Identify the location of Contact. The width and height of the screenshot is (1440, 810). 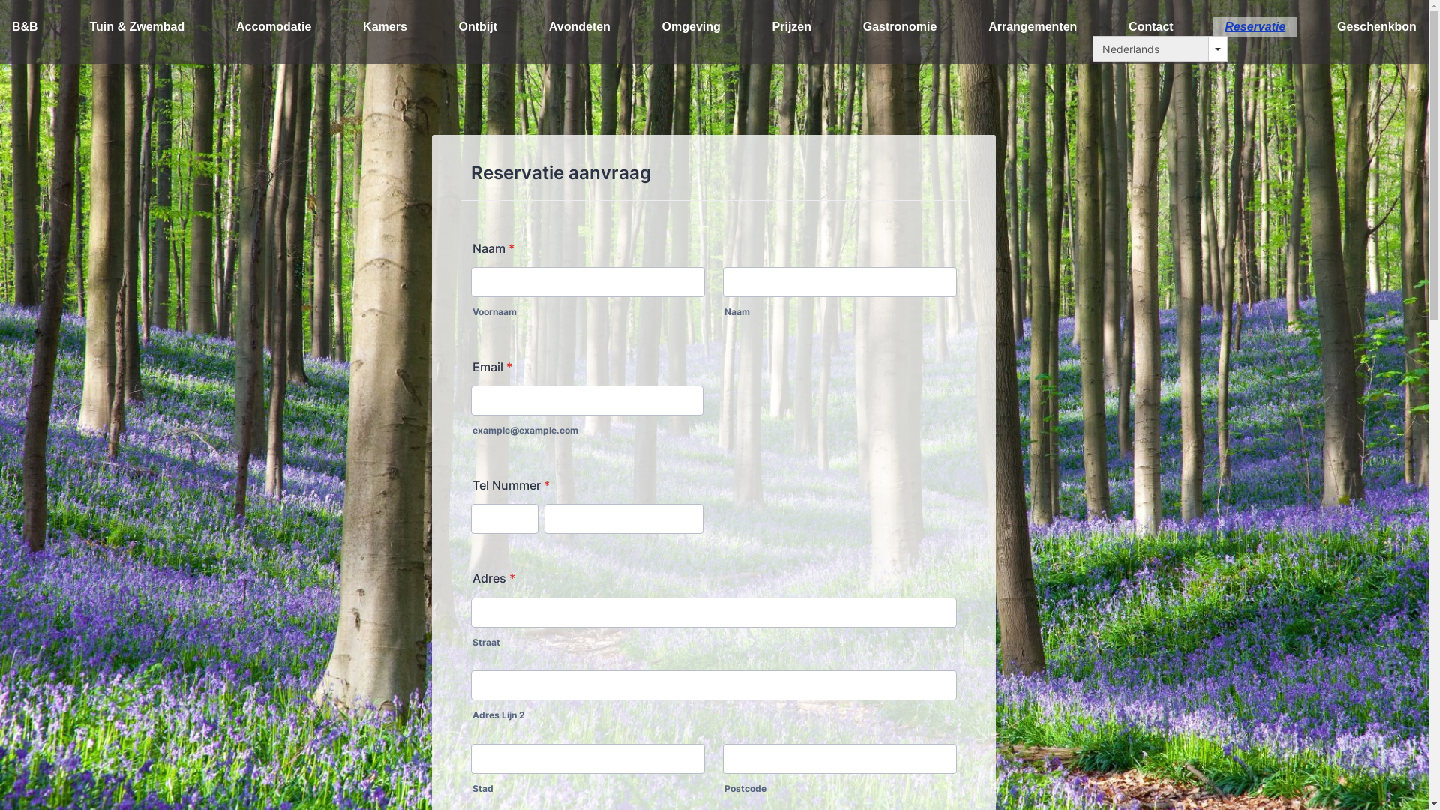
(1151, 27).